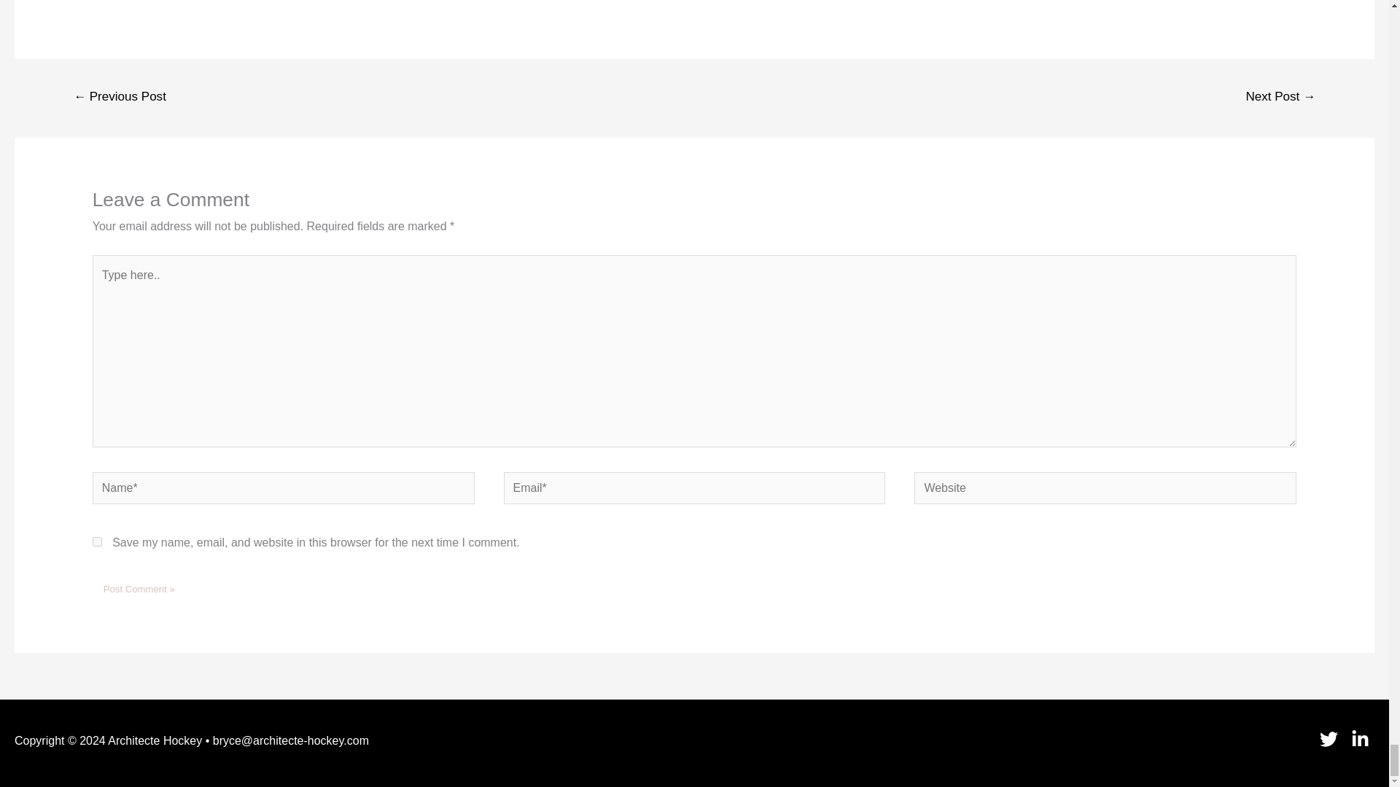 The image size is (1400, 787). Describe the element at coordinates (97, 541) in the screenshot. I see `yes` at that location.